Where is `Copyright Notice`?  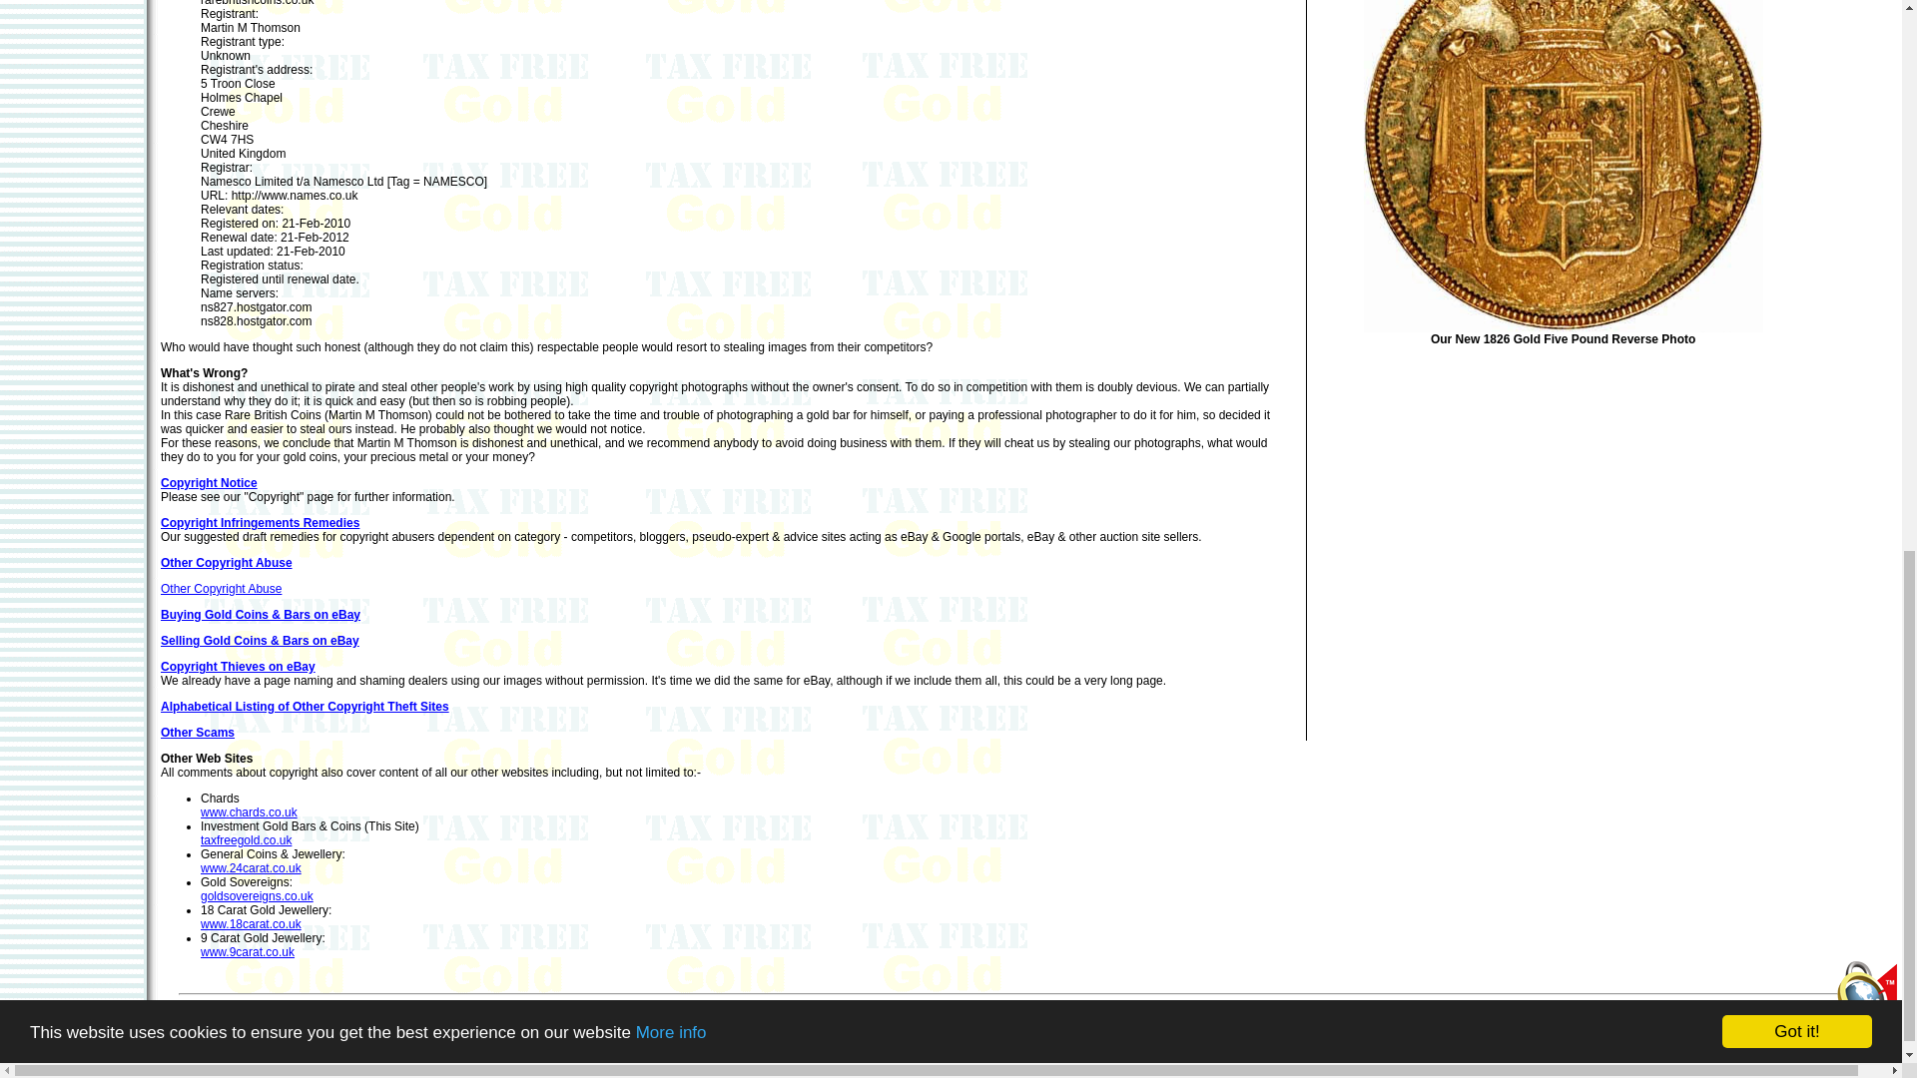 Copyright Notice is located at coordinates (209, 483).